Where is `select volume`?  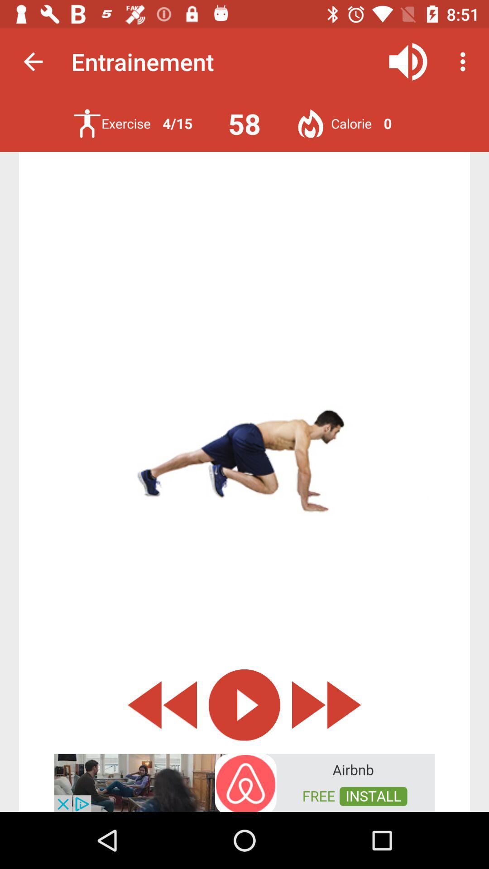 select volume is located at coordinates (408, 62).